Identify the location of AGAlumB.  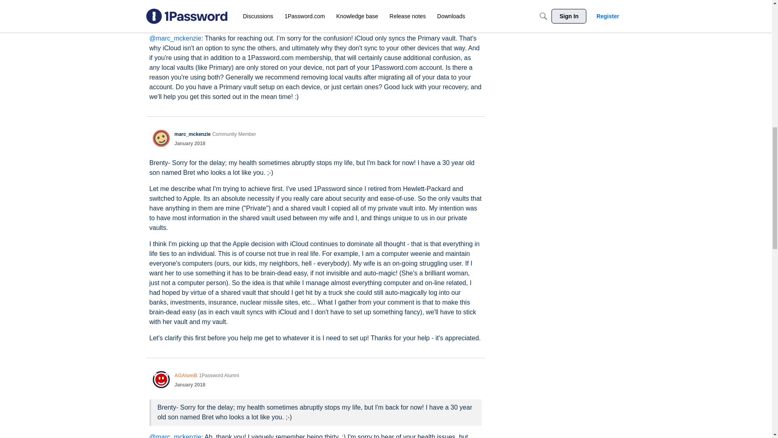
(186, 376).